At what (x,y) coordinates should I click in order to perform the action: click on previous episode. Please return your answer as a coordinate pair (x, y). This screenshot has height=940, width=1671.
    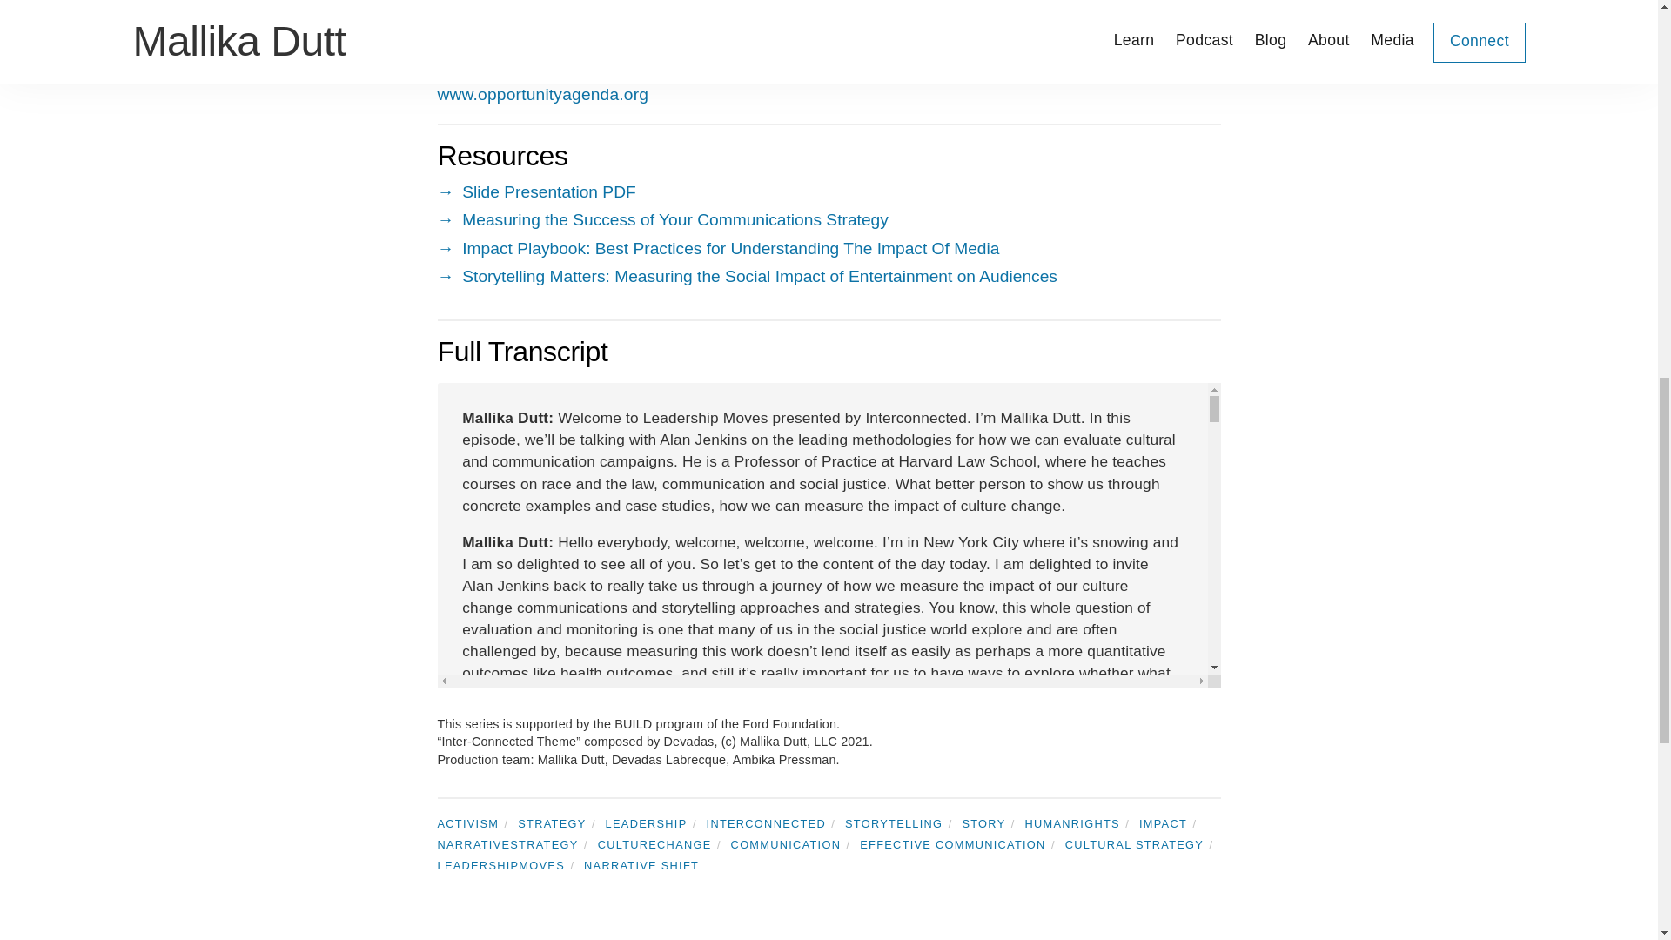
    Looking at the image, I should click on (480, 936).